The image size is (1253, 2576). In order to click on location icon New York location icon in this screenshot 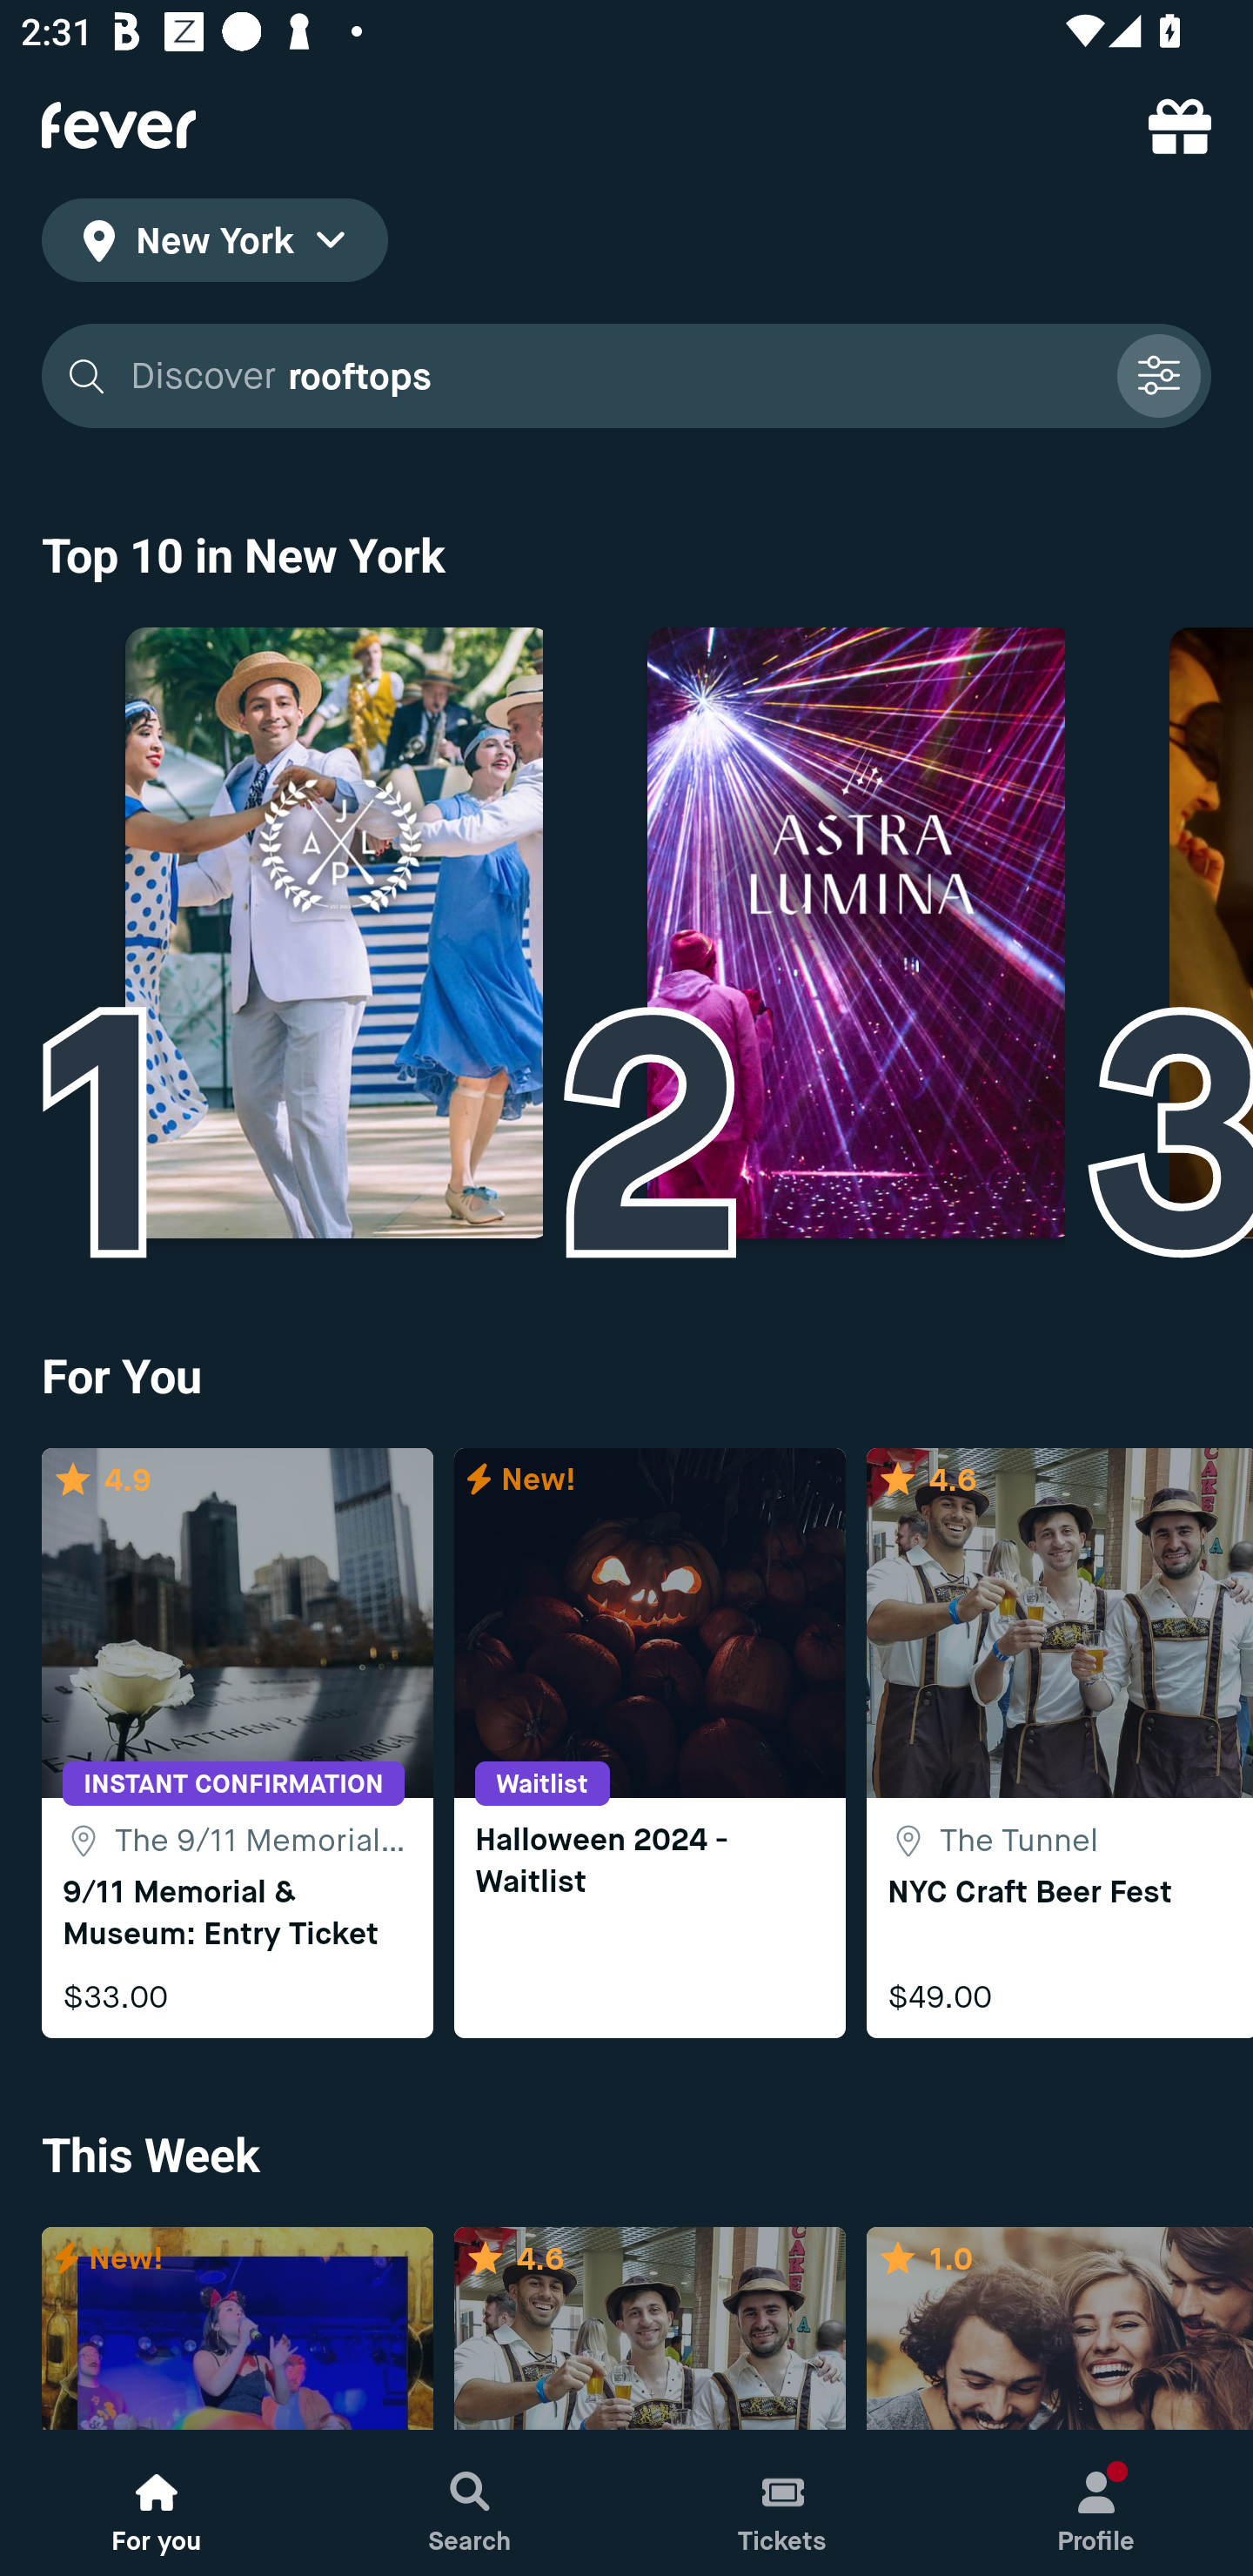, I will do `click(214, 245)`.